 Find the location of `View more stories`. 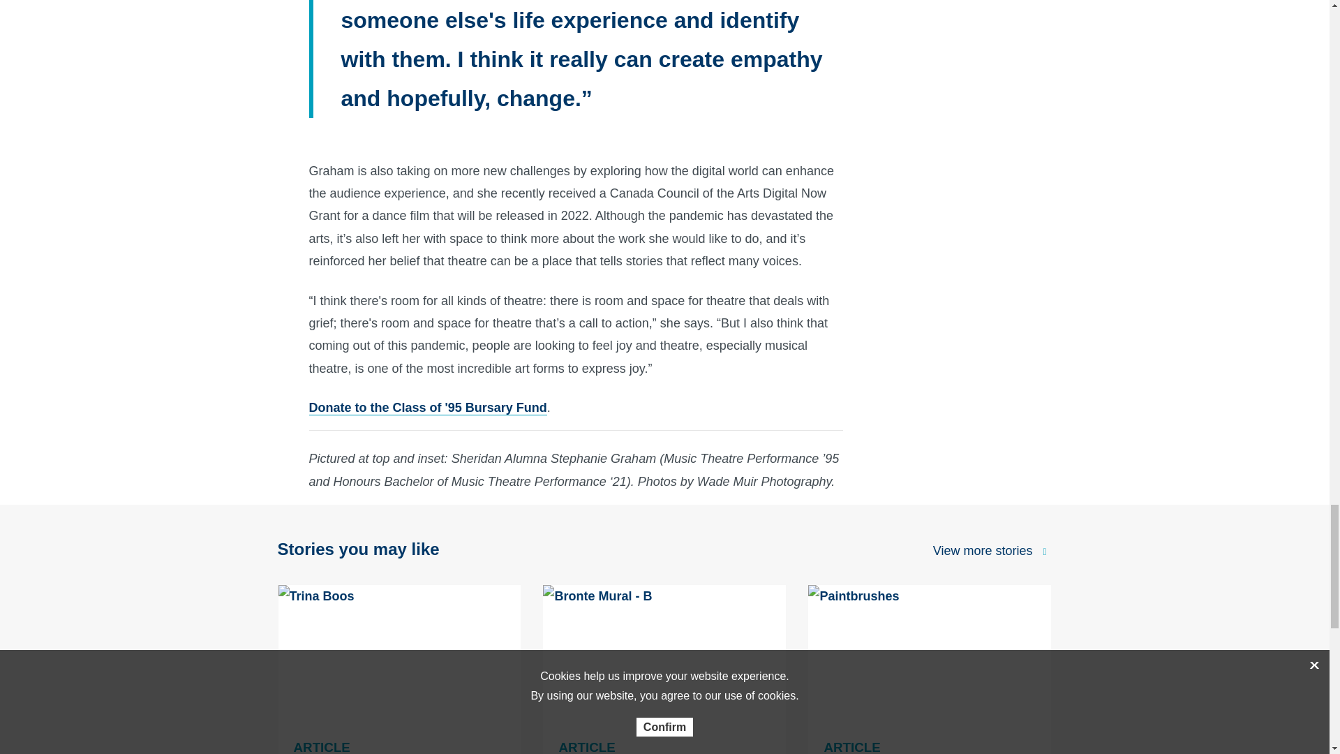

View more stories is located at coordinates (983, 552).